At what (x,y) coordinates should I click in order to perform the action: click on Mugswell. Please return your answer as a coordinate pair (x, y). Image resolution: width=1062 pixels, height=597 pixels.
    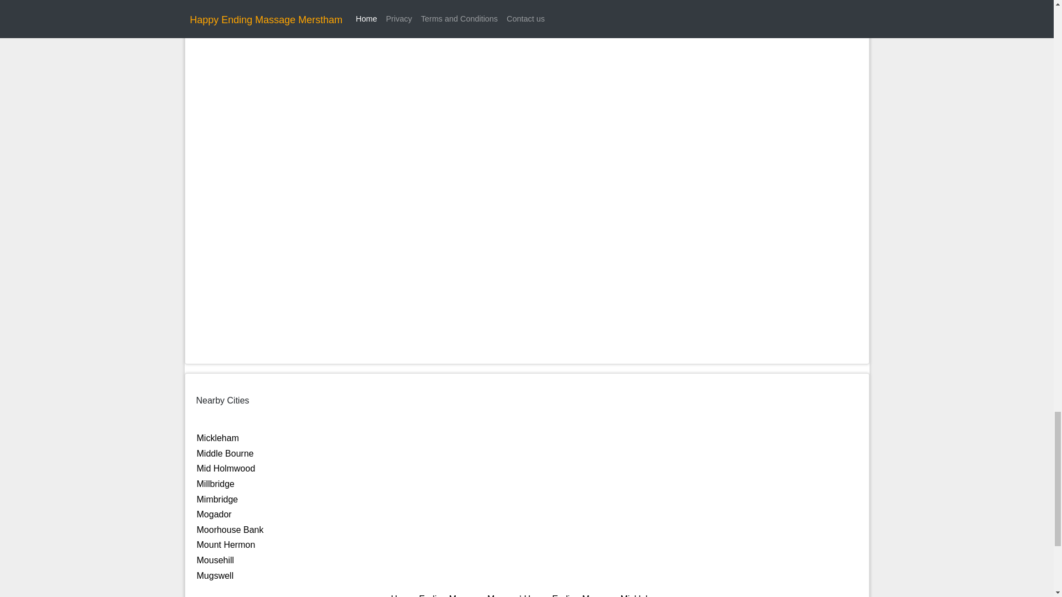
    Looking at the image, I should click on (215, 575).